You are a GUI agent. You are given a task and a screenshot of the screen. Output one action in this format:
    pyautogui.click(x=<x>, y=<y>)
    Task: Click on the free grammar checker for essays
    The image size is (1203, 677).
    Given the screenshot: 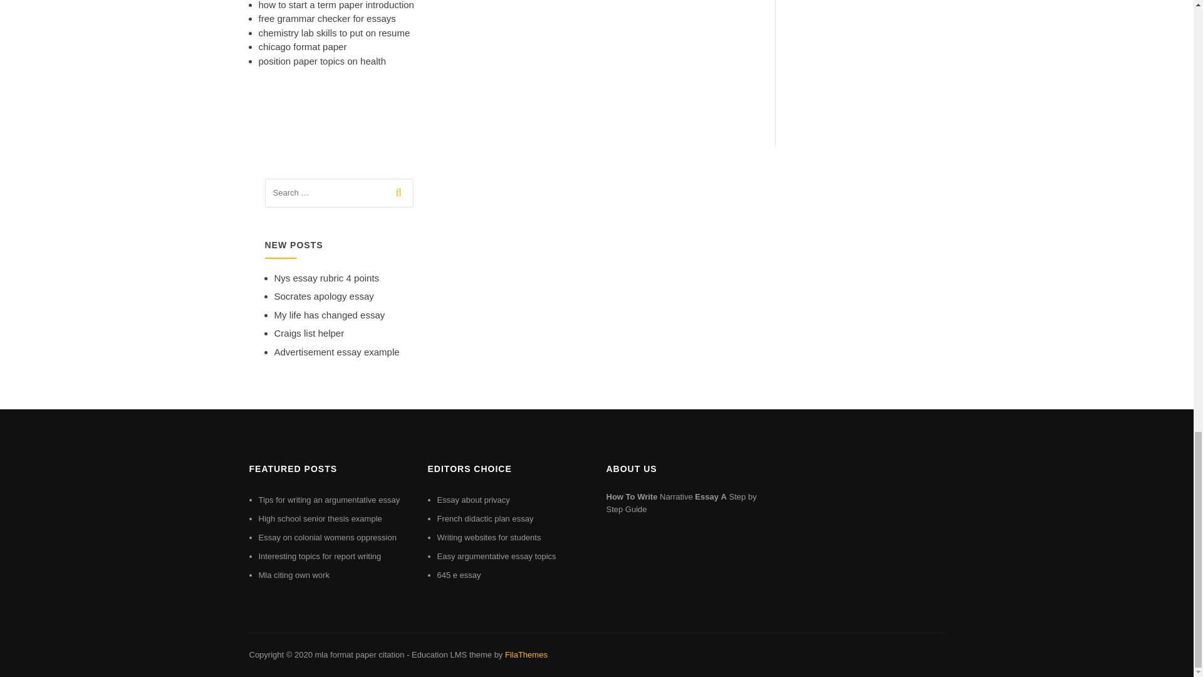 What is the action you would take?
    pyautogui.click(x=327, y=18)
    